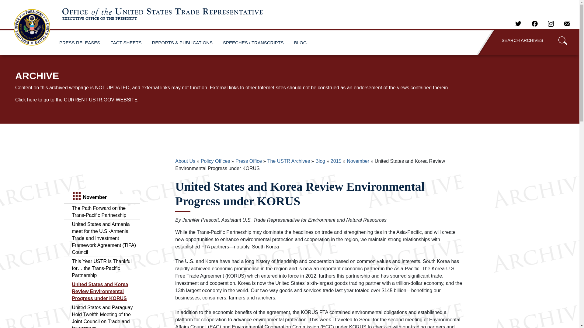 The height and width of the screenshot is (328, 584). I want to click on The Path Forward on the Trans-Pacific Partnership, so click(99, 212).